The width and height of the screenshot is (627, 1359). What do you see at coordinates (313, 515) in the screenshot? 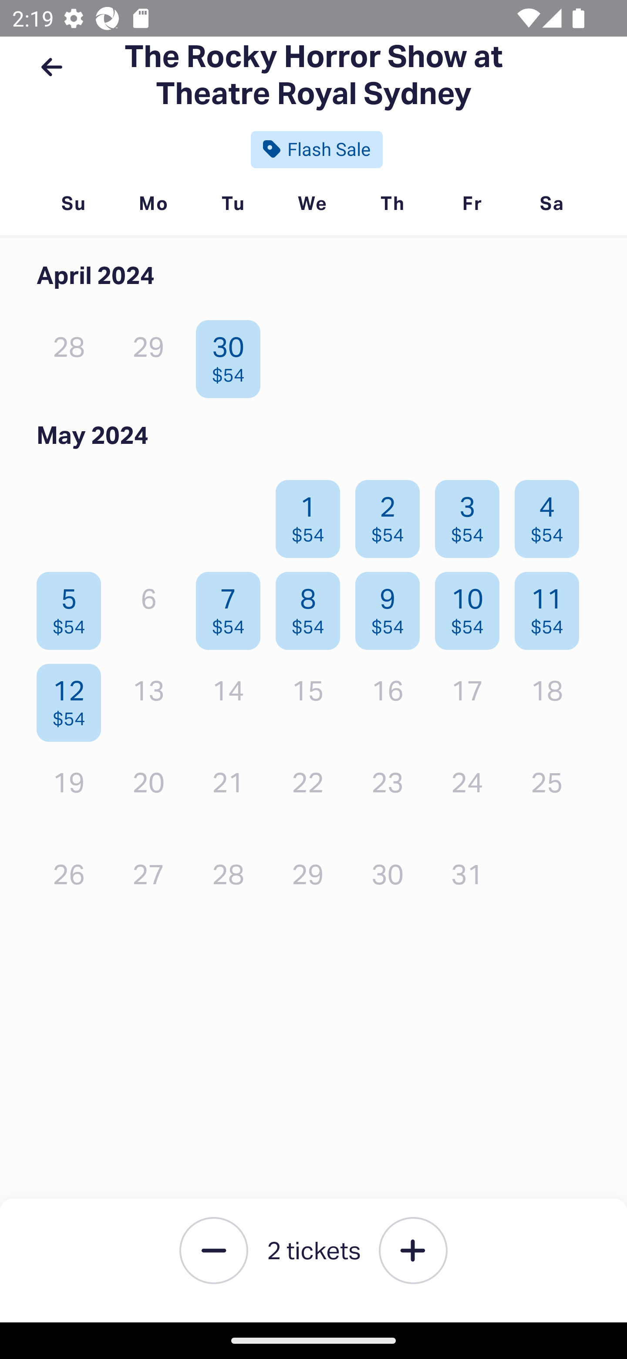
I see `1 $54` at bounding box center [313, 515].